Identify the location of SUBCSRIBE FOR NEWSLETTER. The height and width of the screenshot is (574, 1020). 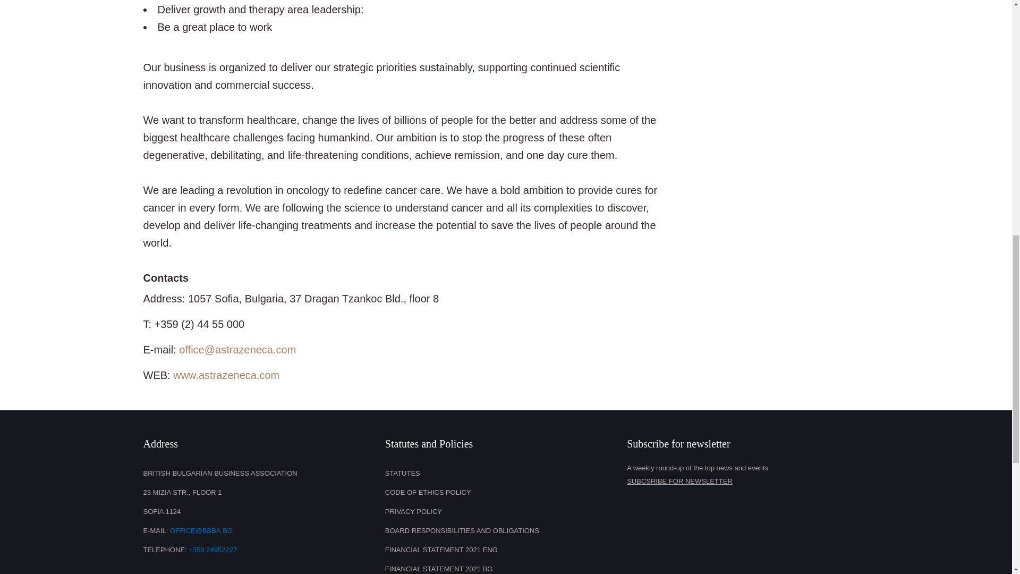
(745, 482).